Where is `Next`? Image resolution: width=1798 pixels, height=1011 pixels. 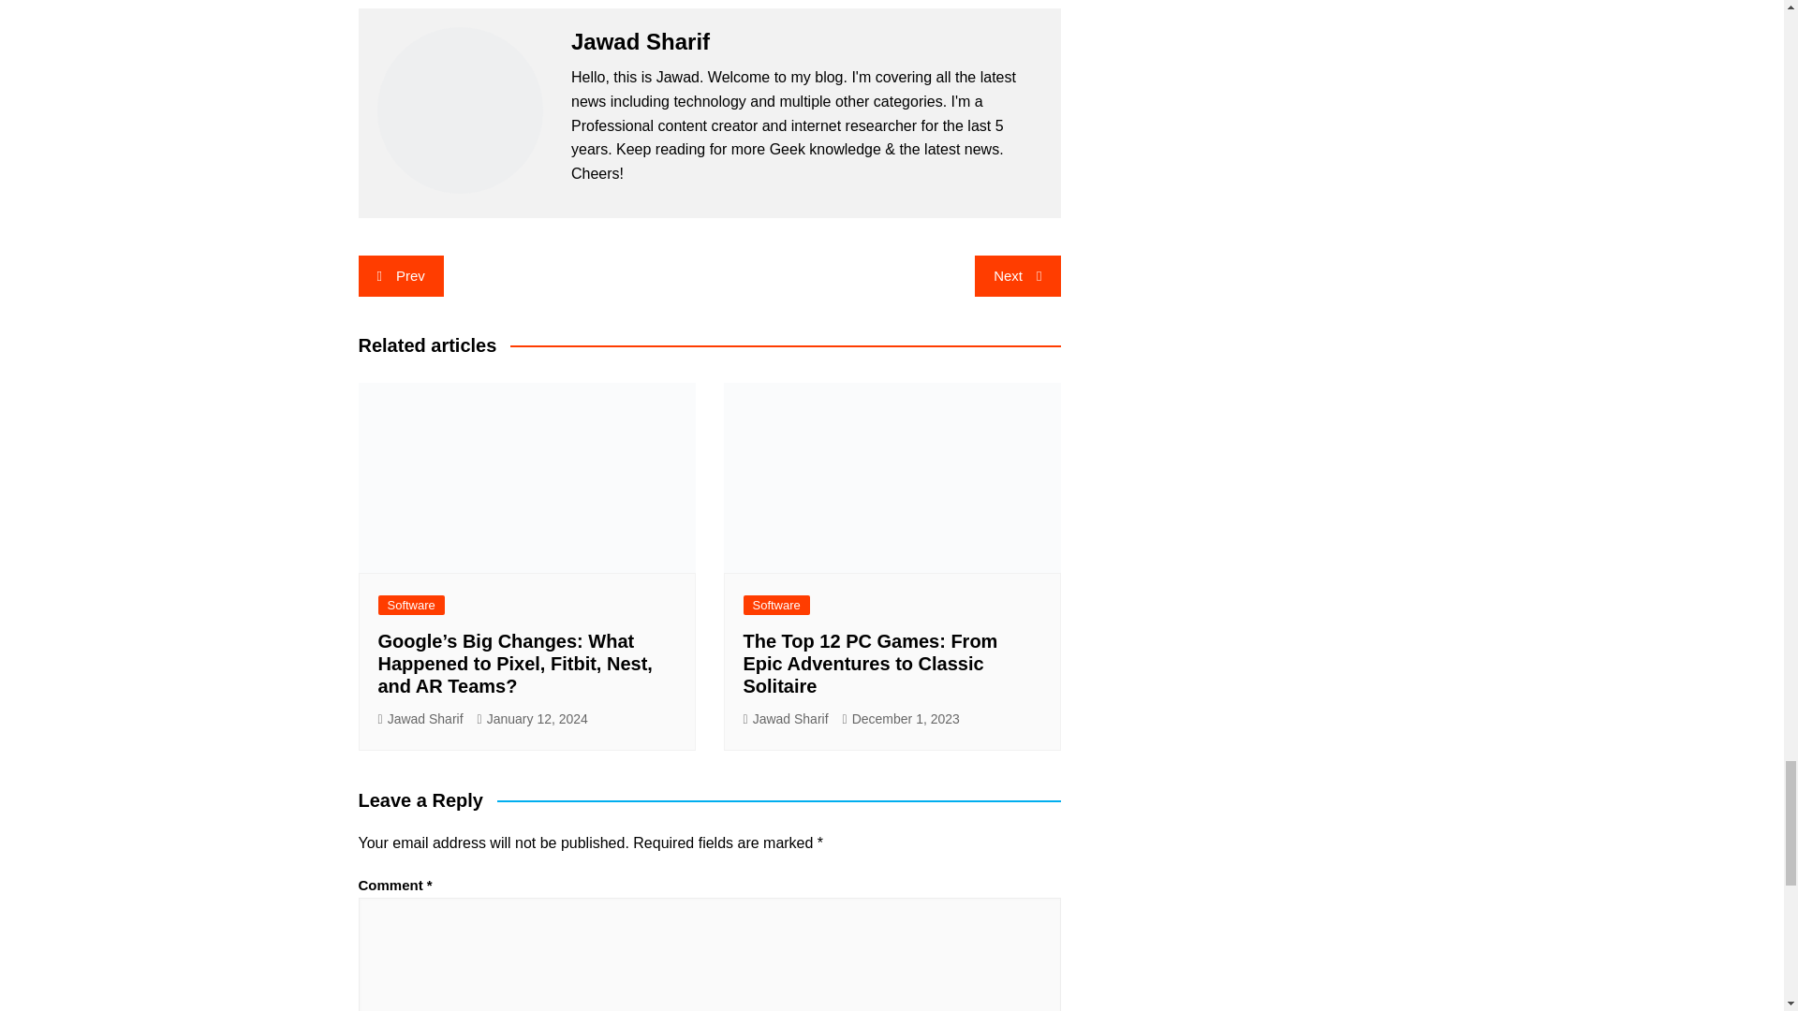 Next is located at coordinates (1017, 276).